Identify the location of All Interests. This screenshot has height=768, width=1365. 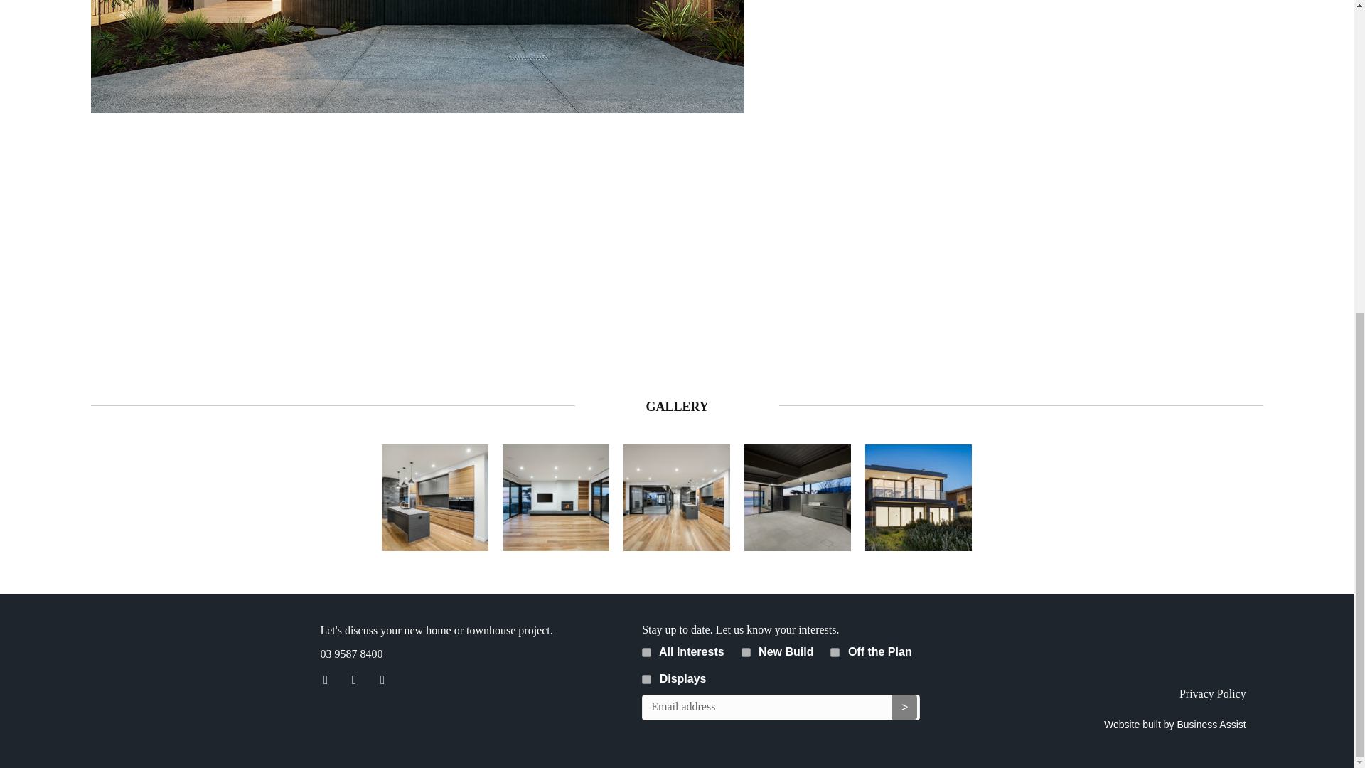
(646, 653).